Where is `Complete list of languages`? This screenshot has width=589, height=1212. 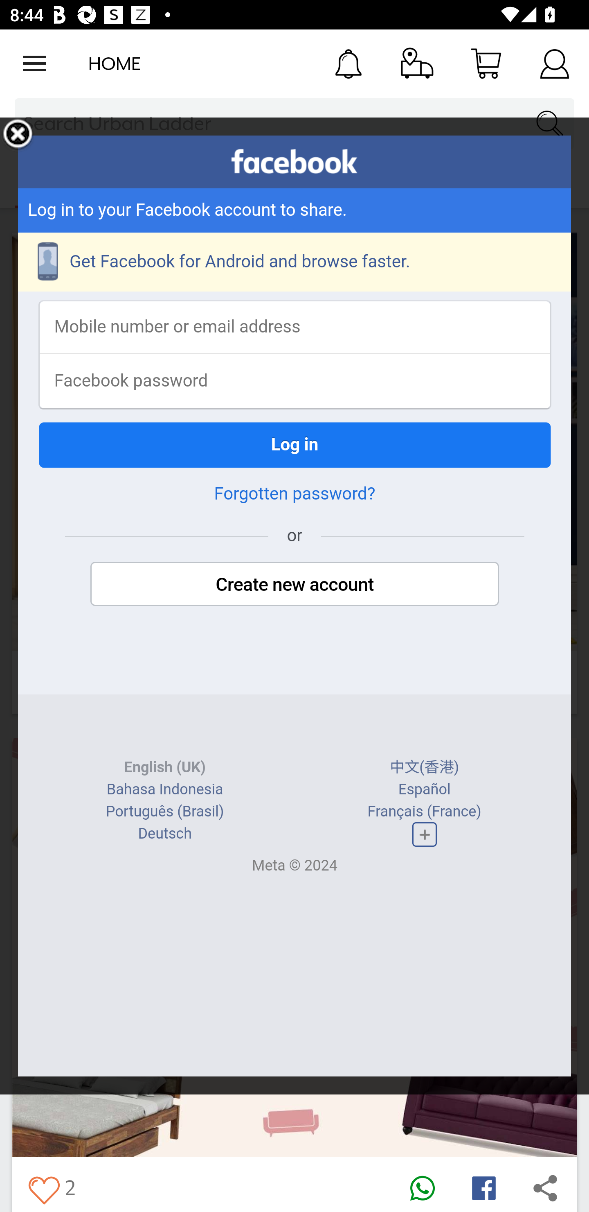 Complete list of languages is located at coordinates (424, 834).